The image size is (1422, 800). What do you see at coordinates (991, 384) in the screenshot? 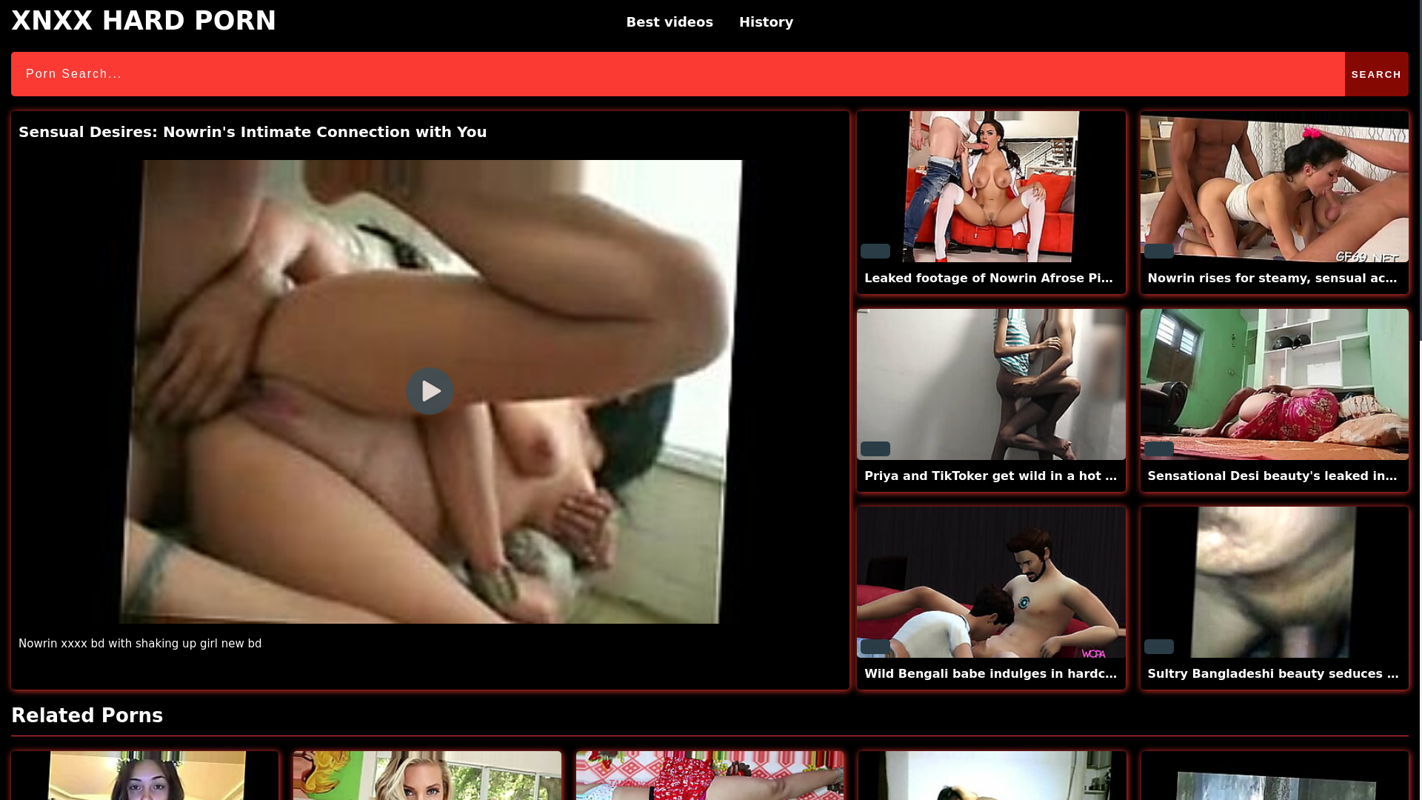
I see `Priya and TikToker get wild in a hot video.` at bounding box center [991, 384].